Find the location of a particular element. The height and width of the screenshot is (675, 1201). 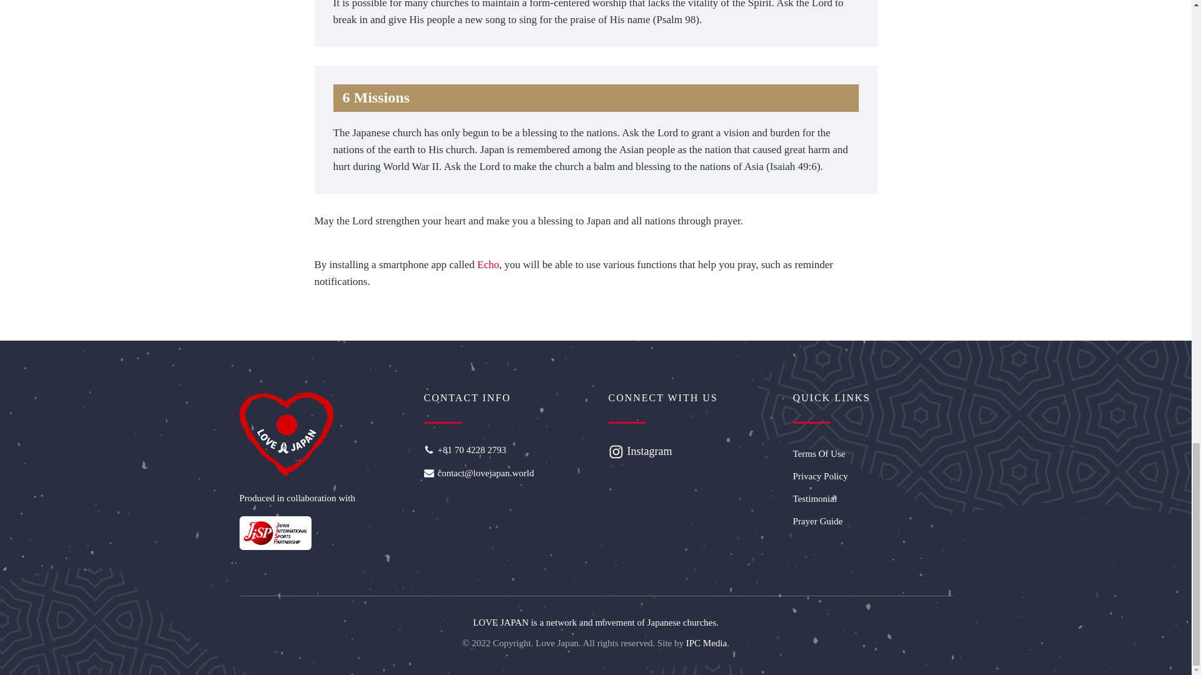

Instagram is located at coordinates (649, 451).